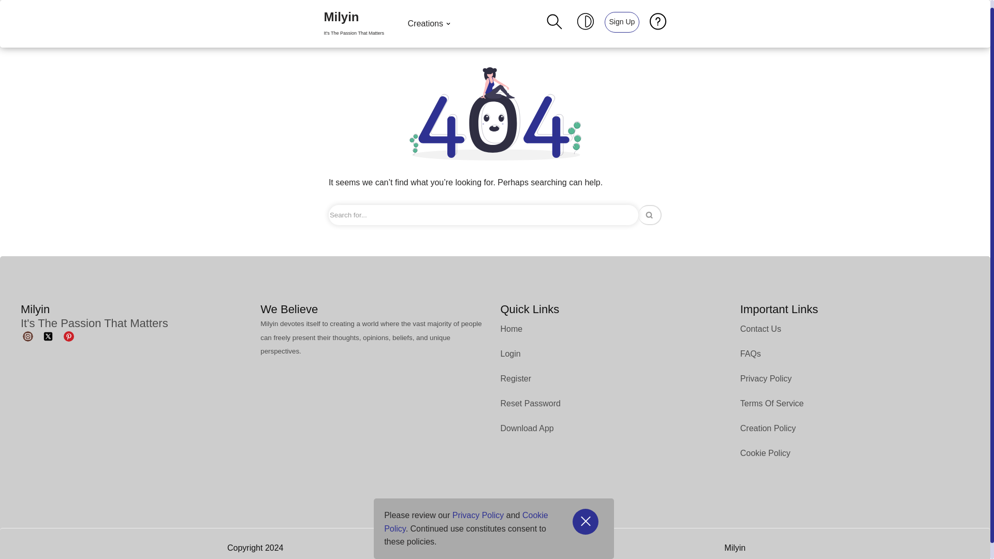  I want to click on Milyin, so click(354, 24).